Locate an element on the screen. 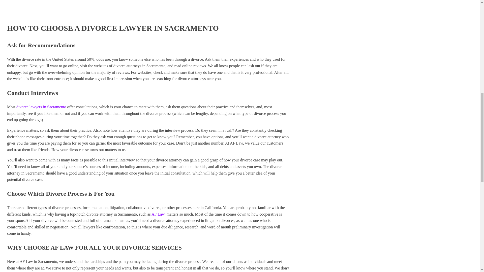 The width and height of the screenshot is (484, 272). divorce lawyers in Sacramento is located at coordinates (41, 107).